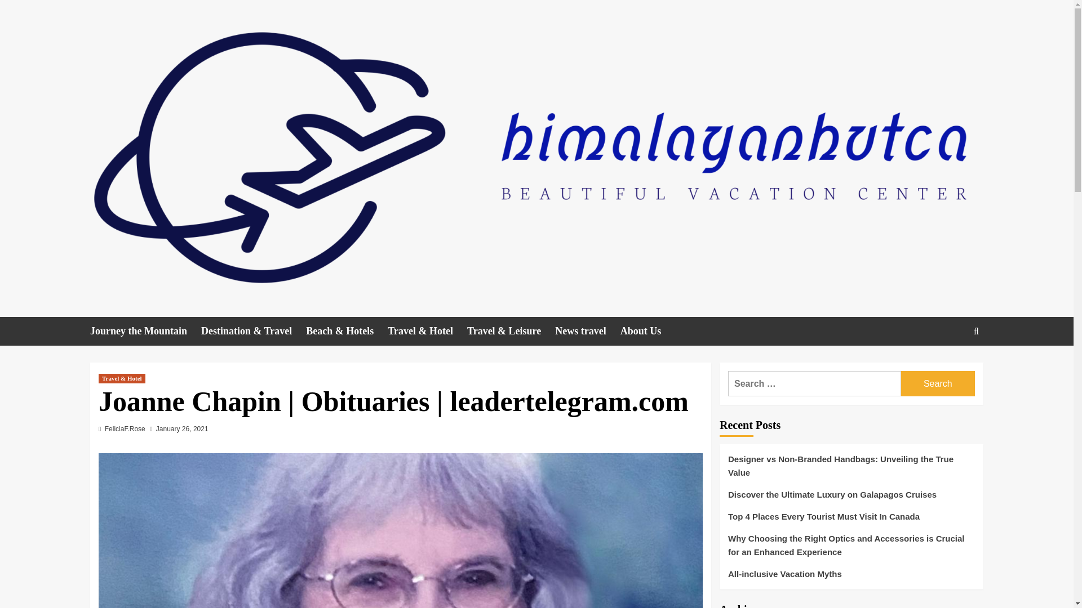  Describe the element at coordinates (938, 383) in the screenshot. I see `Search` at that location.